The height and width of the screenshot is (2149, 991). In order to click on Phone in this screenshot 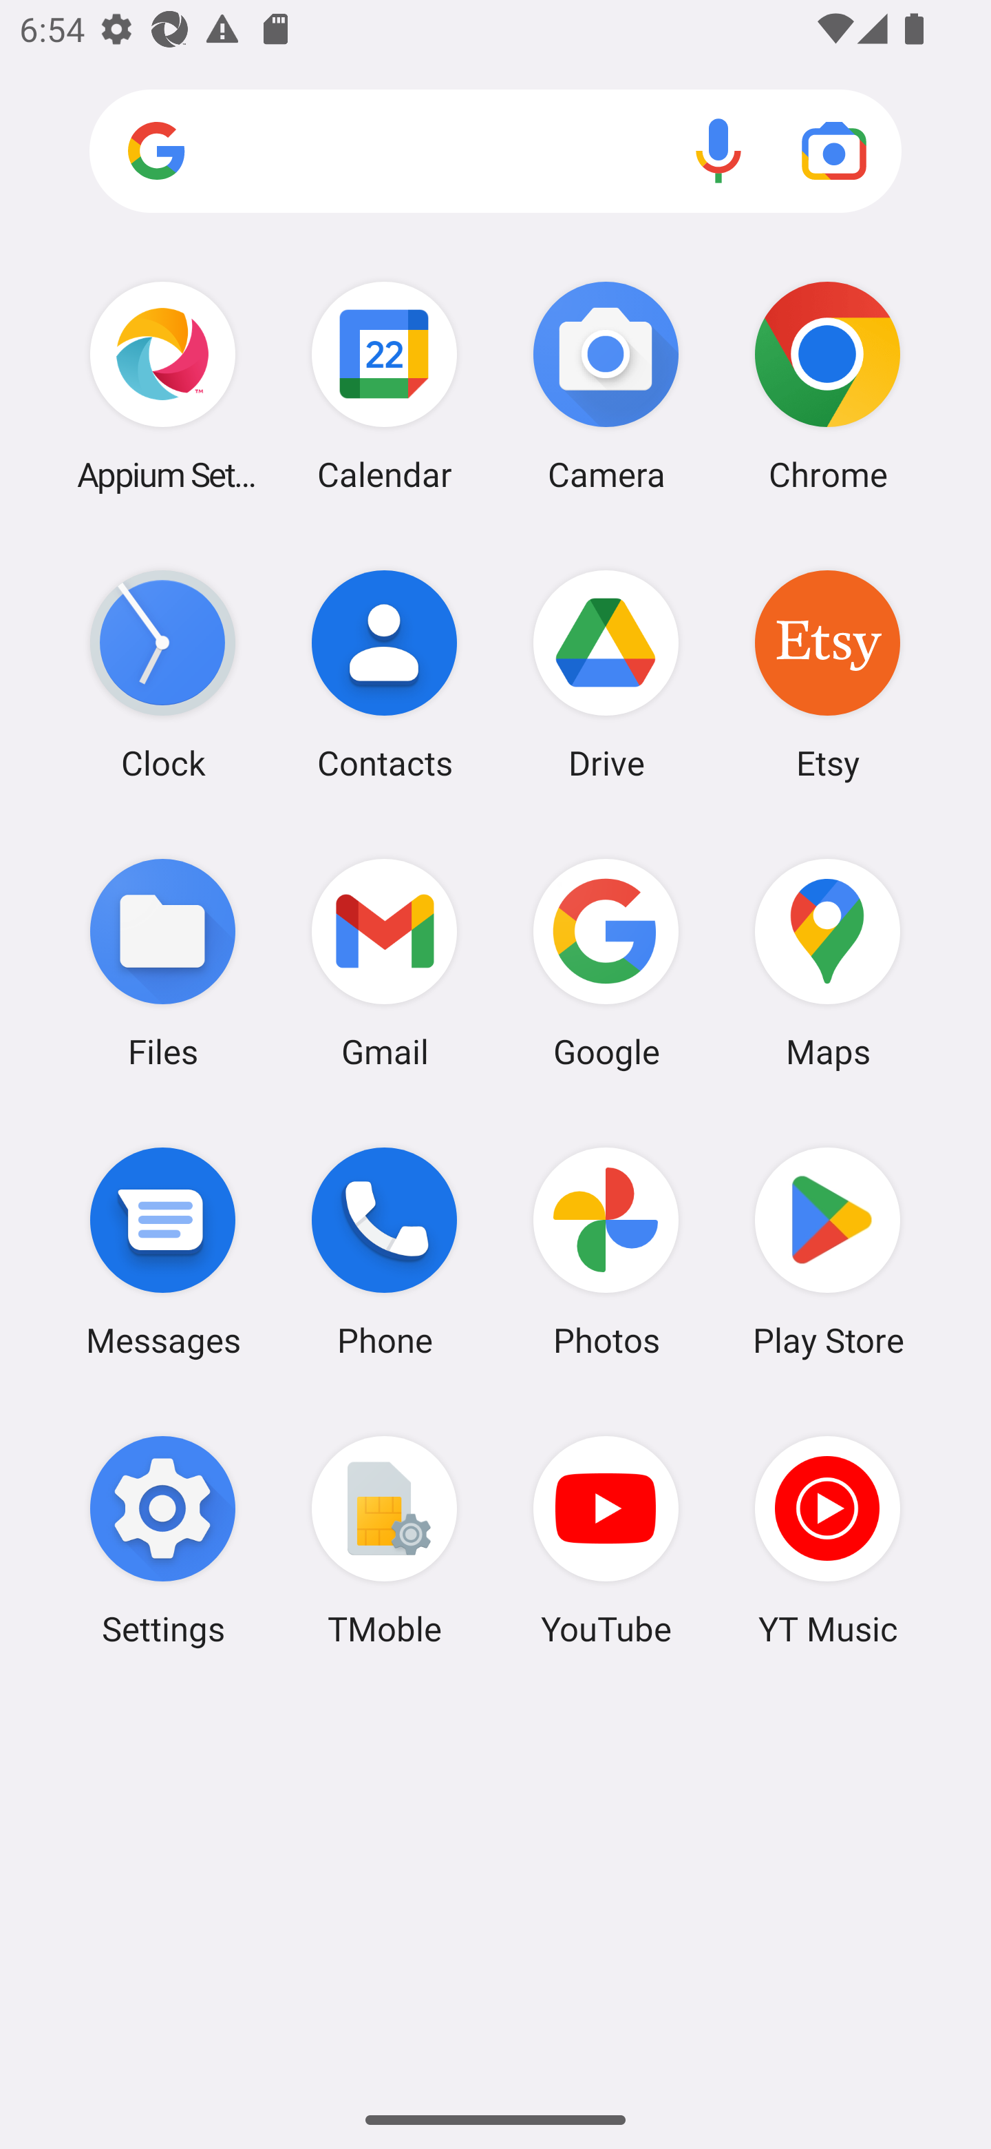, I will do `click(384, 1252)`.